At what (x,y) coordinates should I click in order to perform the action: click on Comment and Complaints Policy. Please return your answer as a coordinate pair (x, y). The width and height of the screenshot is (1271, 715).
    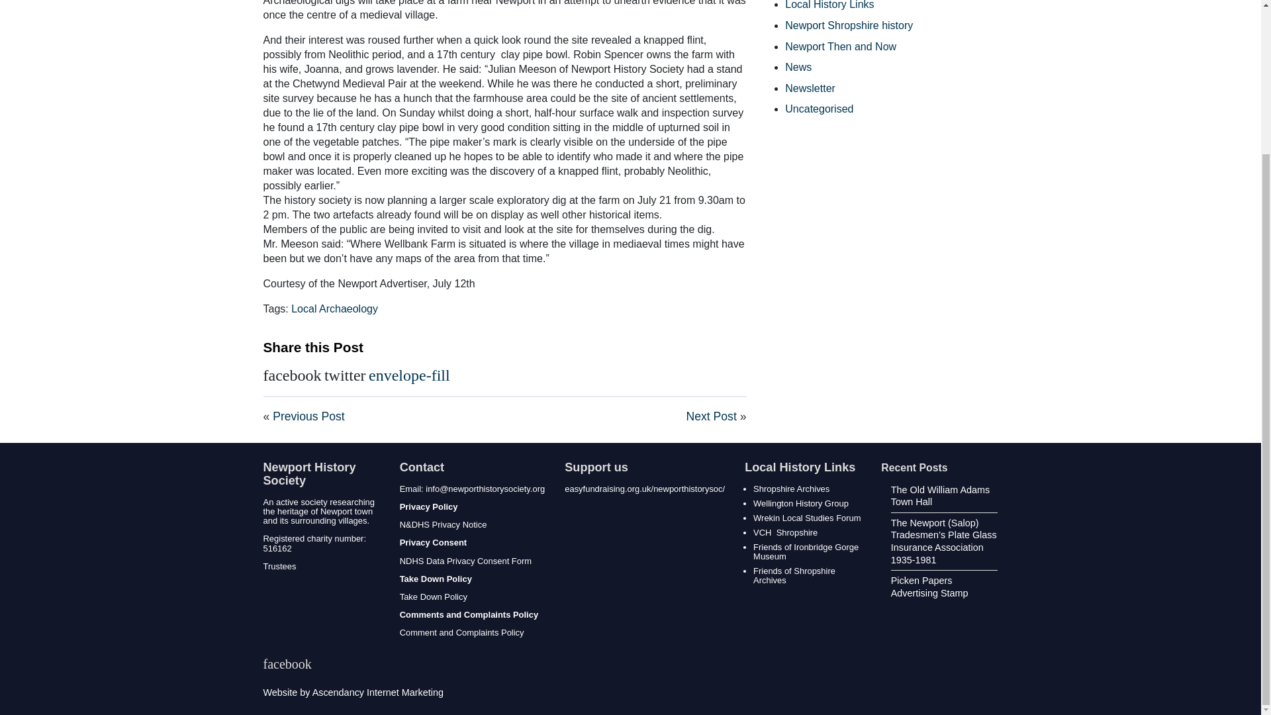
    Looking at the image, I should click on (462, 633).